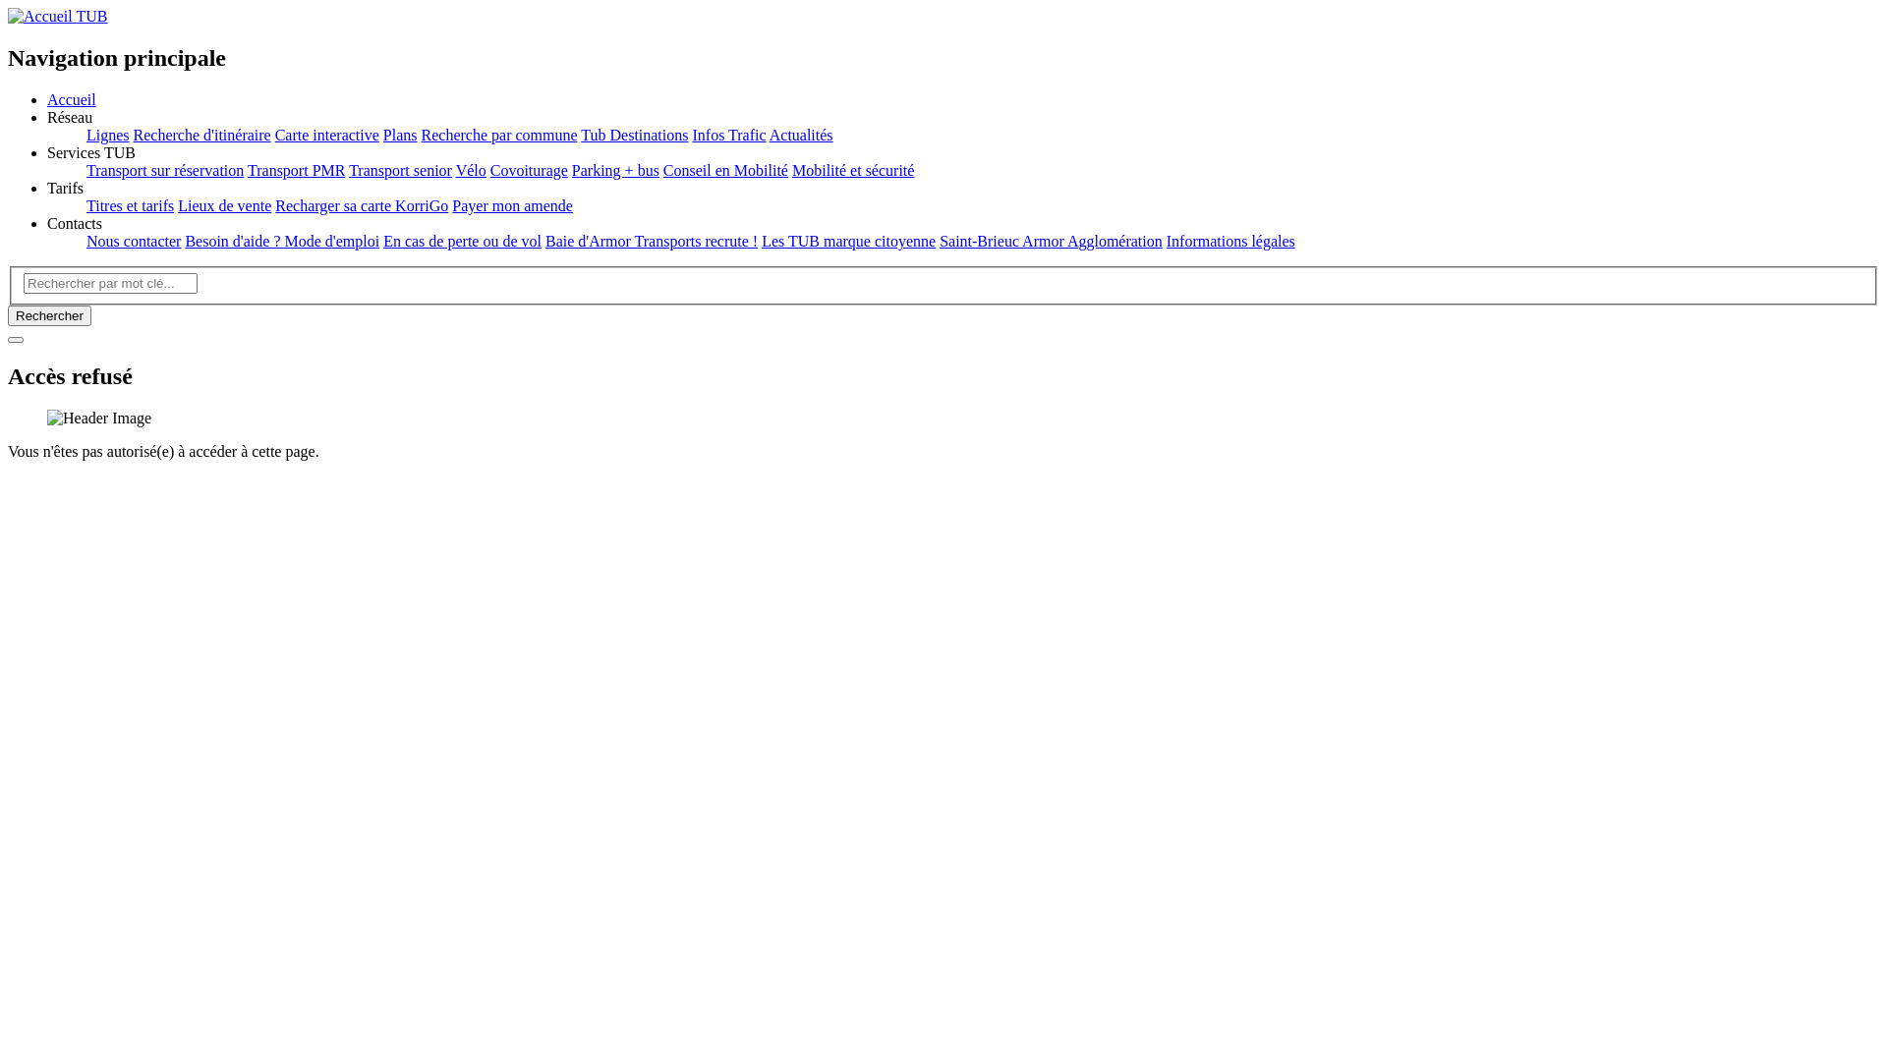  Describe the element at coordinates (282, 242) in the screenshot. I see `Besoin d'aide ? Mode d'emploi` at that location.